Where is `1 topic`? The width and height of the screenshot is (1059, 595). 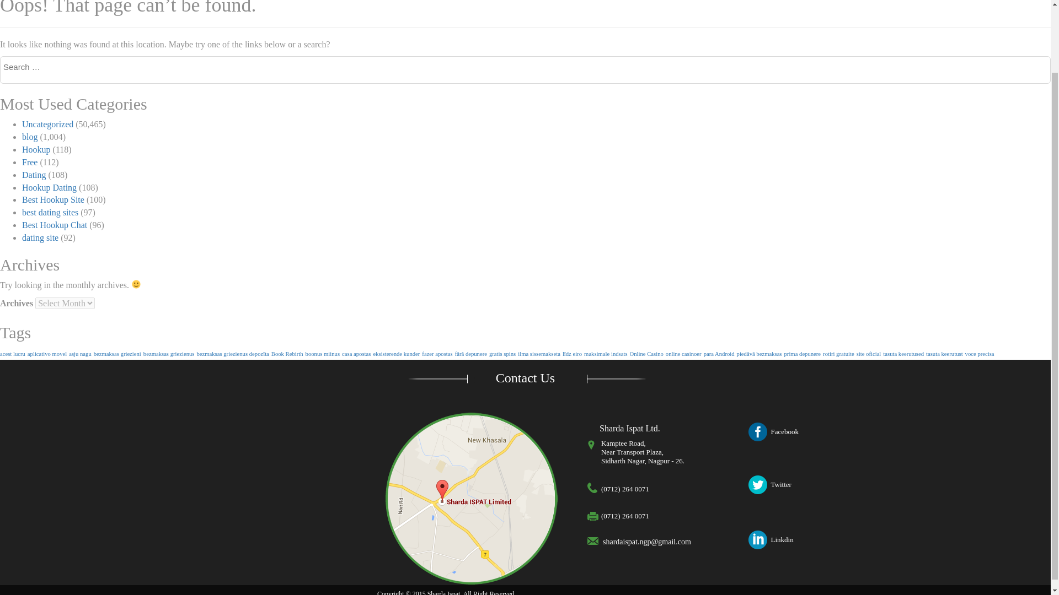 1 topic is located at coordinates (13, 354).